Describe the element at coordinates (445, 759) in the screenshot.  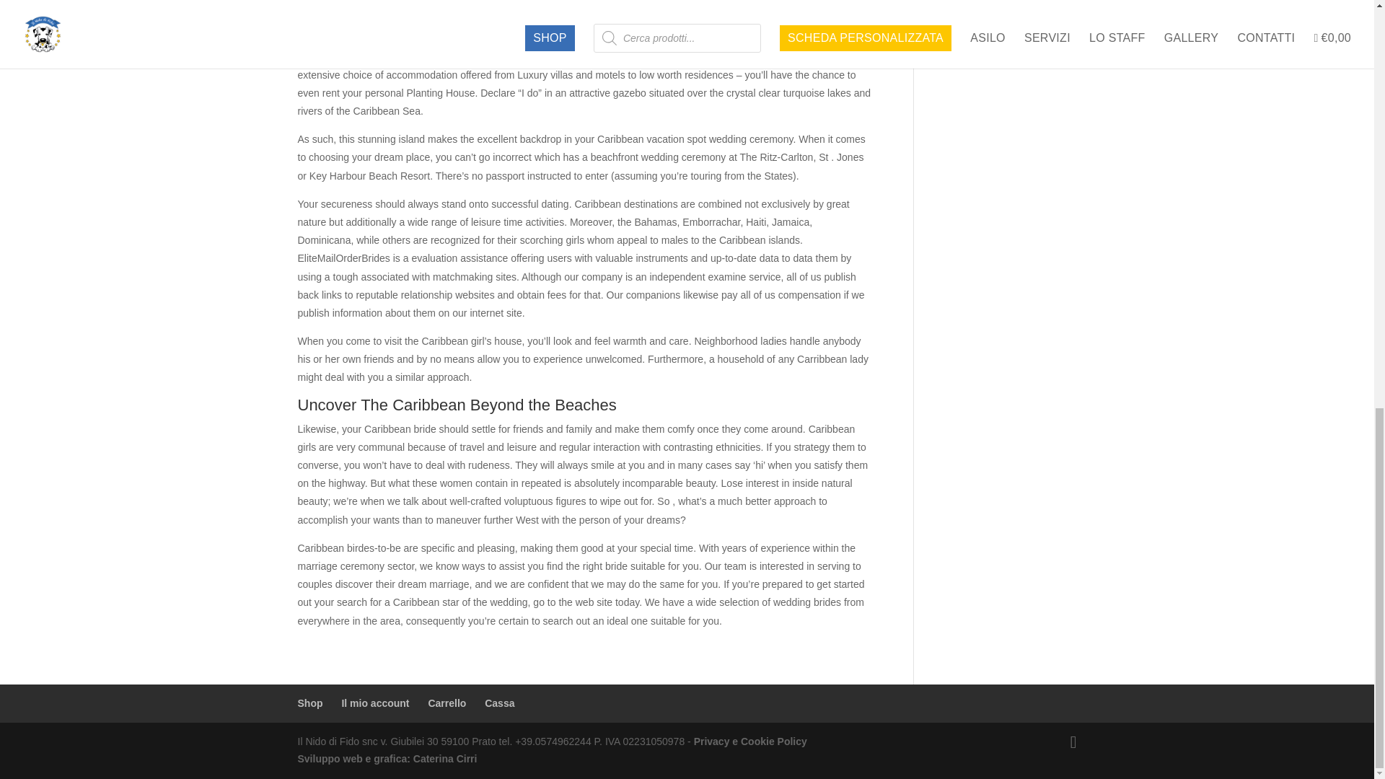
I see `Caterina Cirri Web Design e Comunicazione` at that location.